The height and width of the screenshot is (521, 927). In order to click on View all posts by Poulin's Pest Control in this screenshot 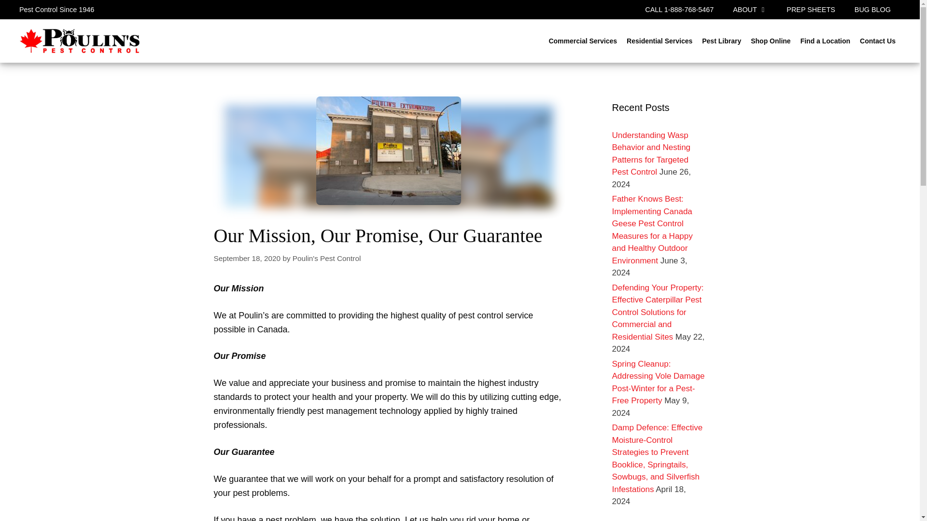, I will do `click(327, 259)`.